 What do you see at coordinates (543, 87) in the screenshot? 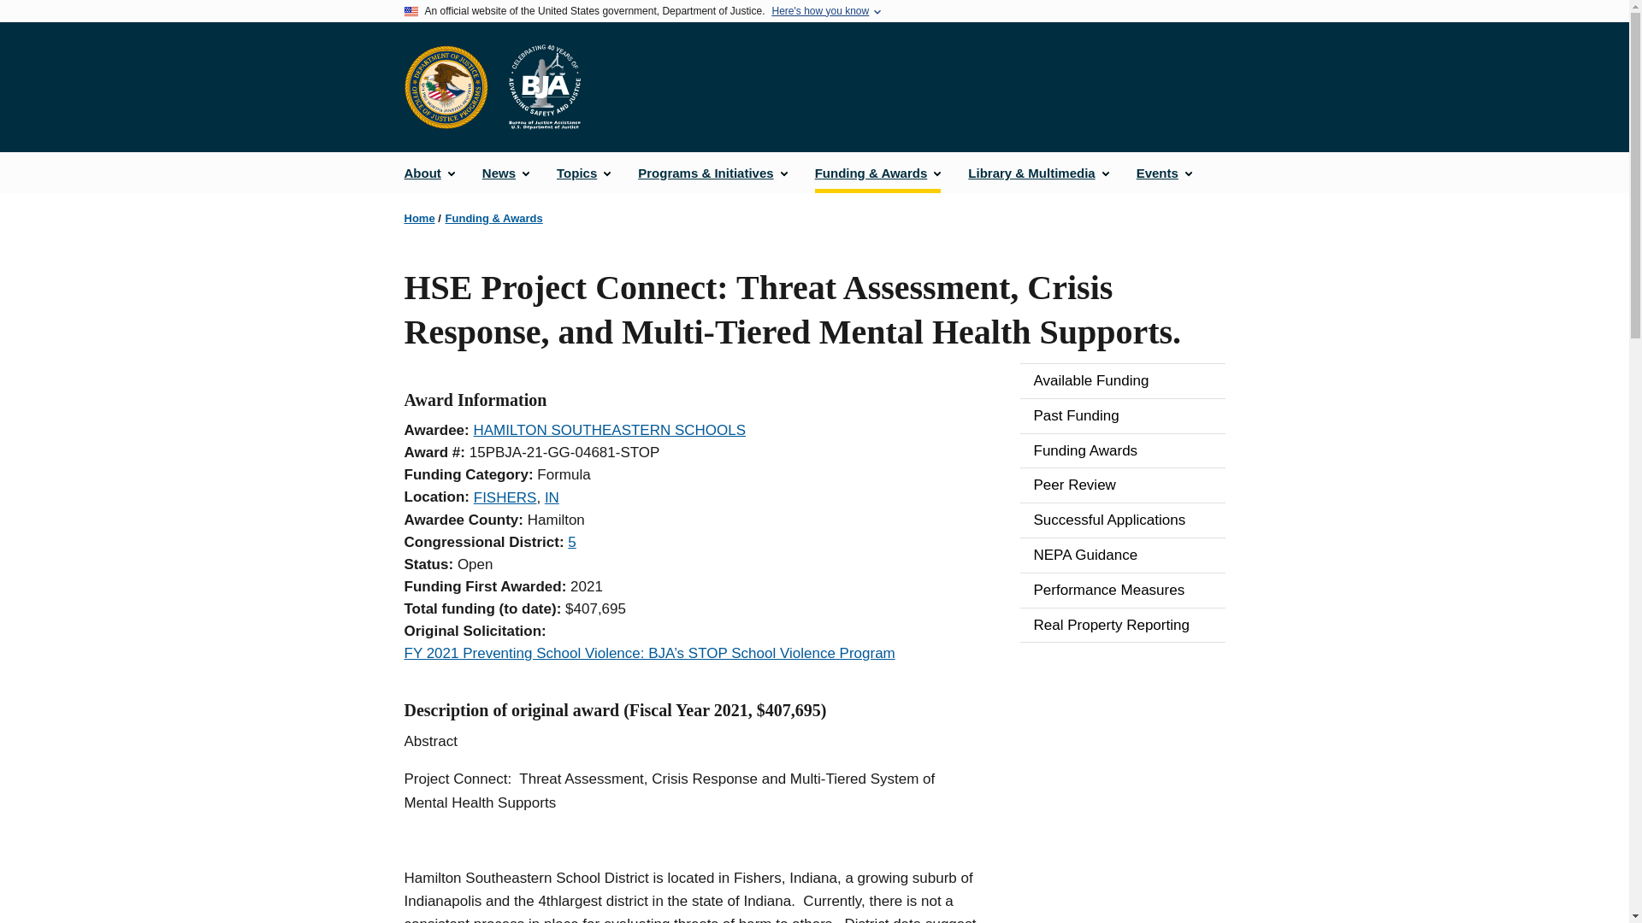
I see `Home` at bounding box center [543, 87].